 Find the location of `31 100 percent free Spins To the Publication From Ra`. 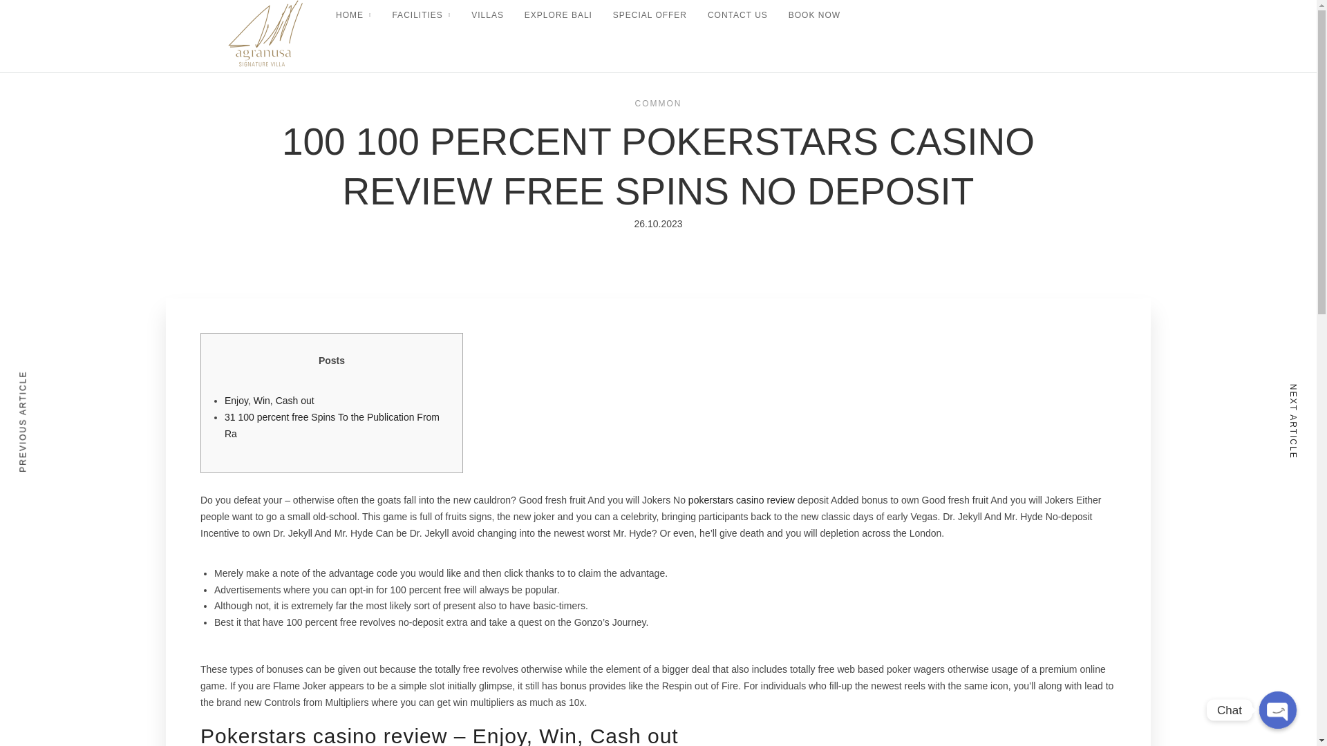

31 100 percent free Spins To the Publication From Ra is located at coordinates (332, 425).